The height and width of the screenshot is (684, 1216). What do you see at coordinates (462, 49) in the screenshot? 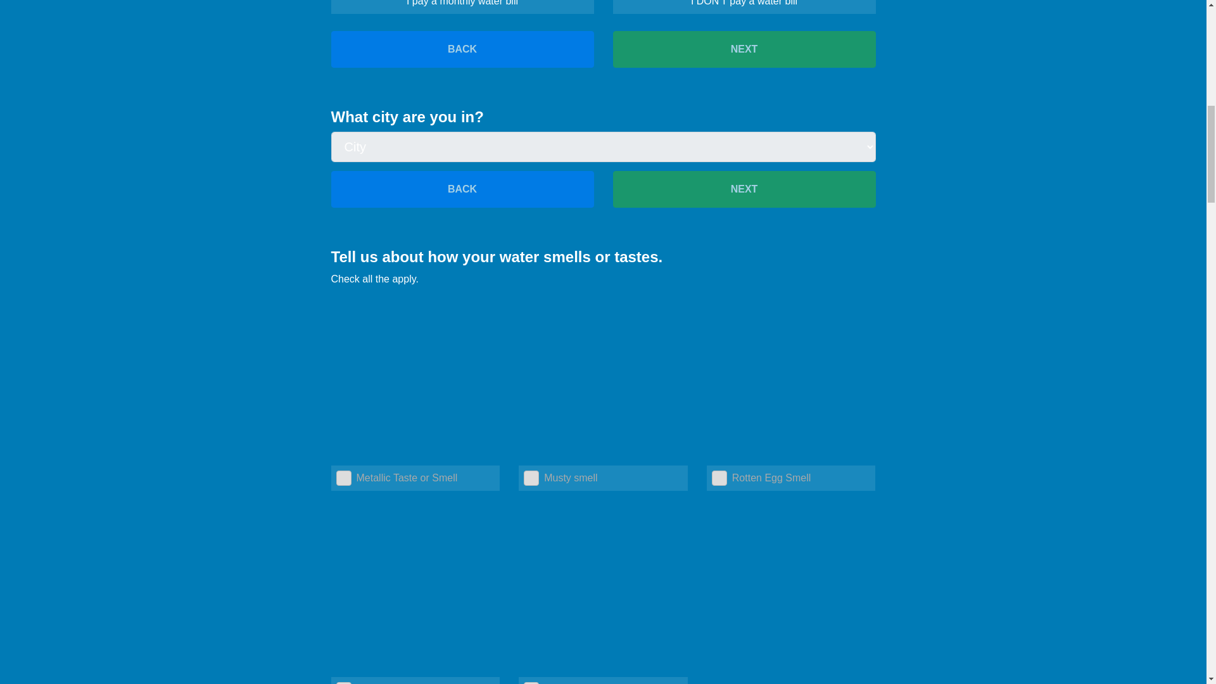
I see `BACK` at bounding box center [462, 49].